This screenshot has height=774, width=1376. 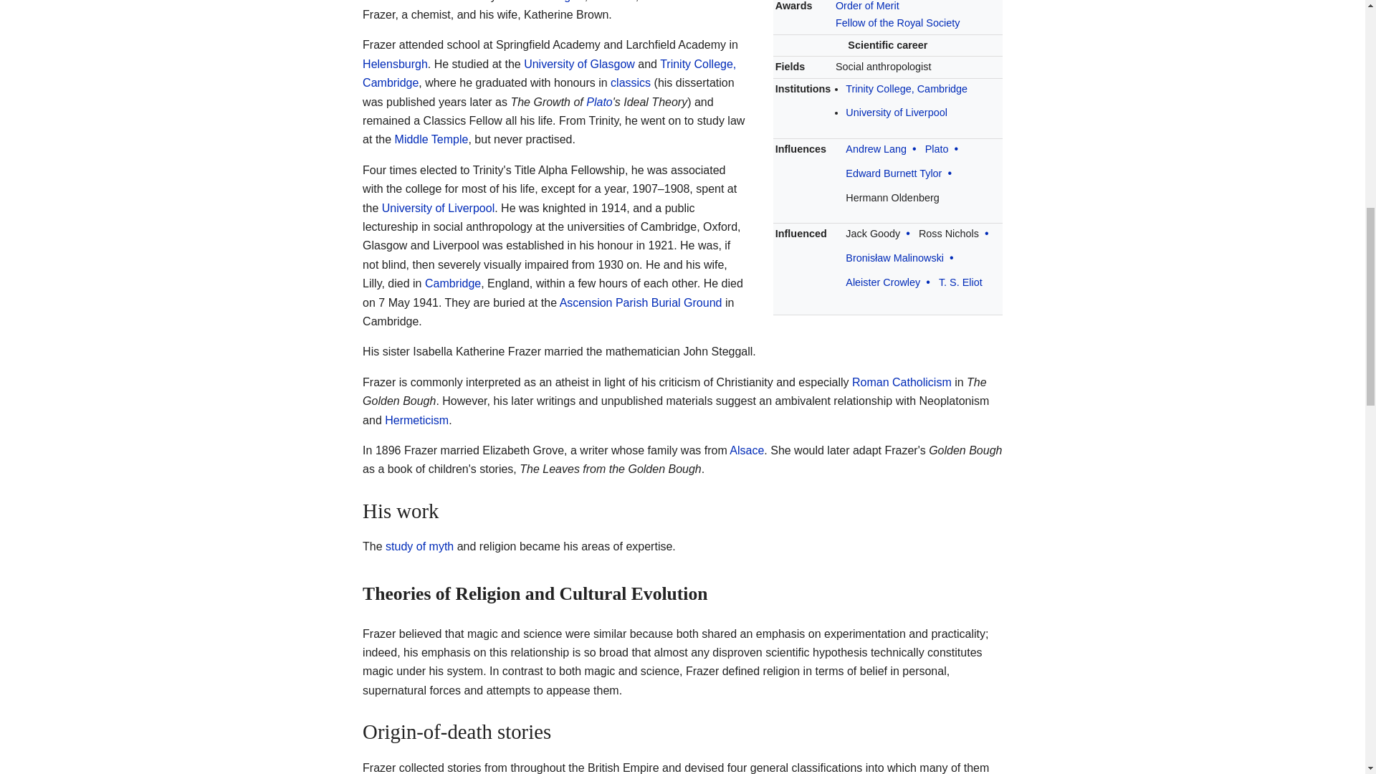 What do you see at coordinates (883, 282) in the screenshot?
I see `Aleister Crowley` at bounding box center [883, 282].